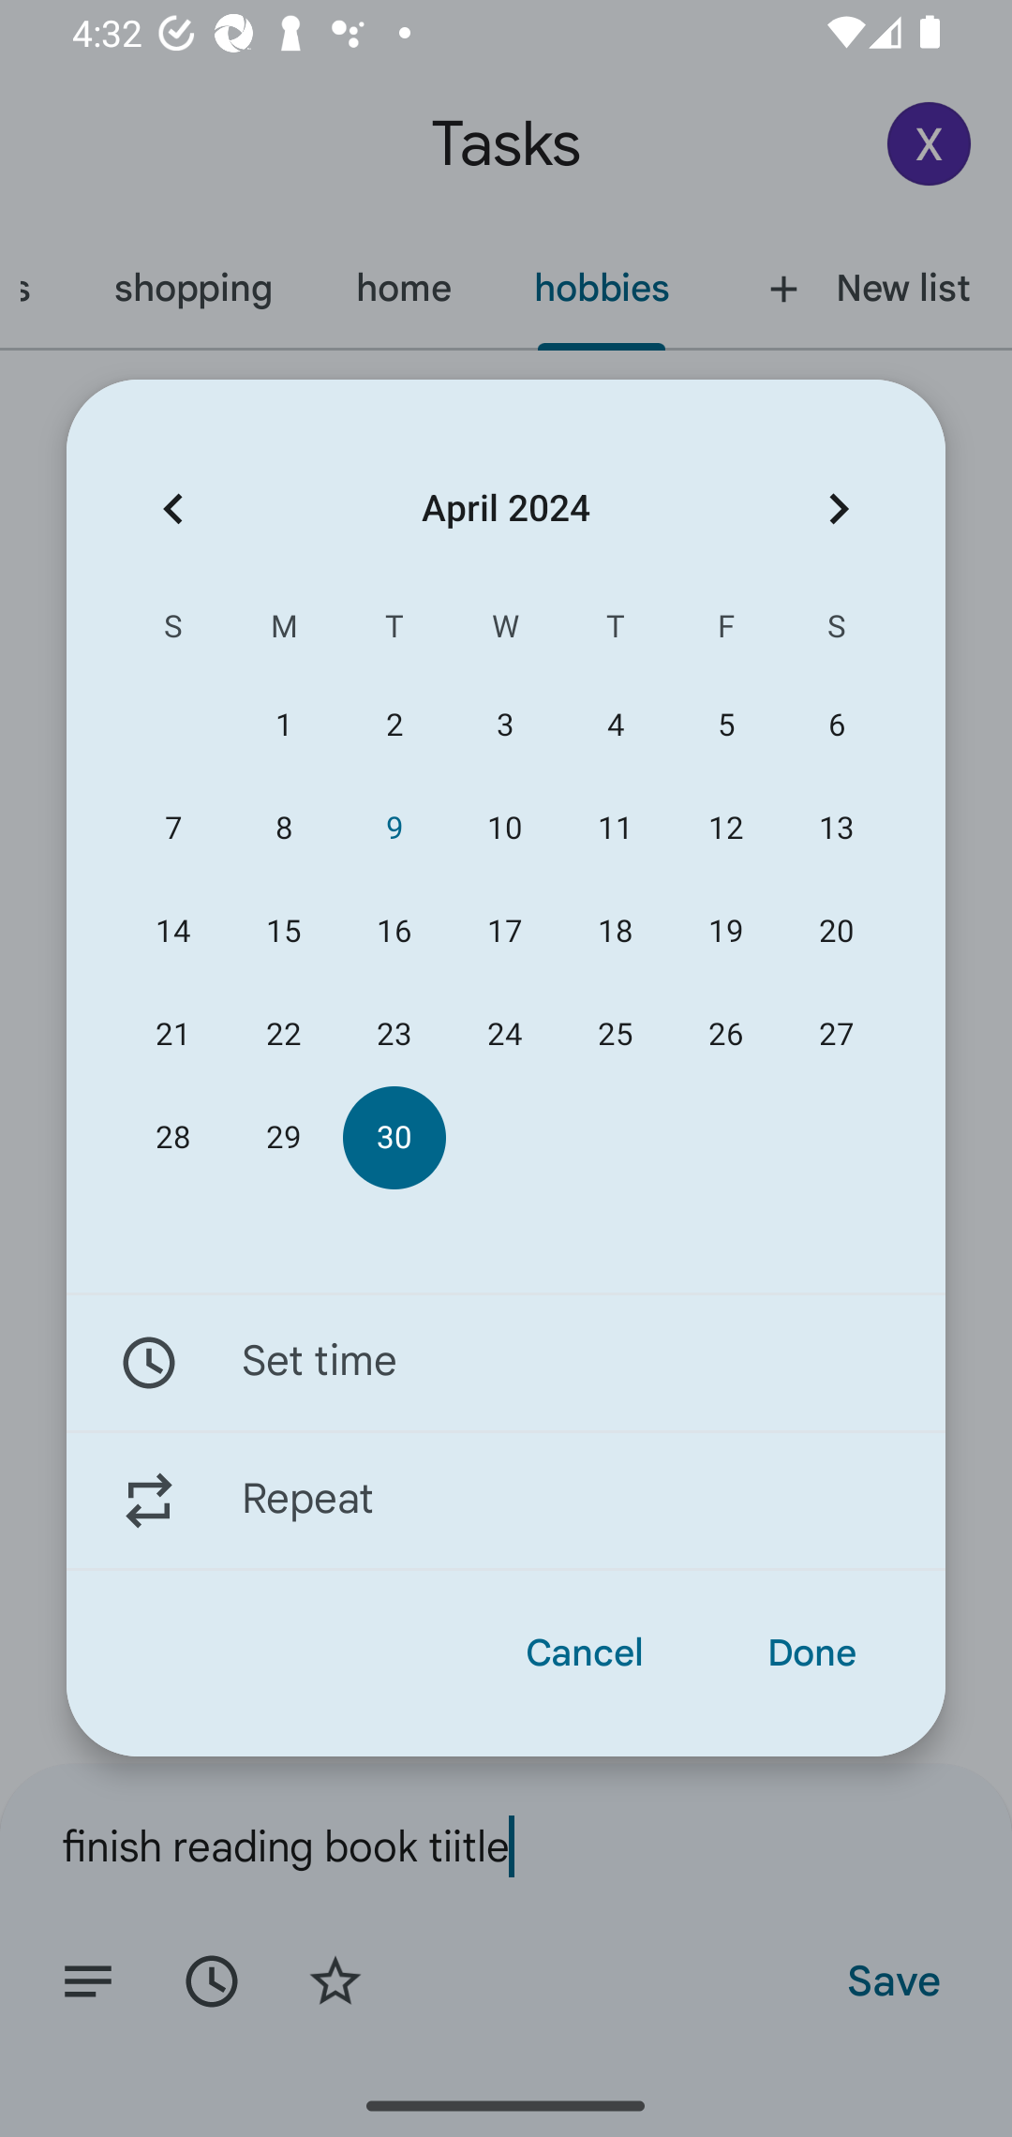 This screenshot has height=2137, width=1012. I want to click on 25 25 April 2024, so click(616, 1034).